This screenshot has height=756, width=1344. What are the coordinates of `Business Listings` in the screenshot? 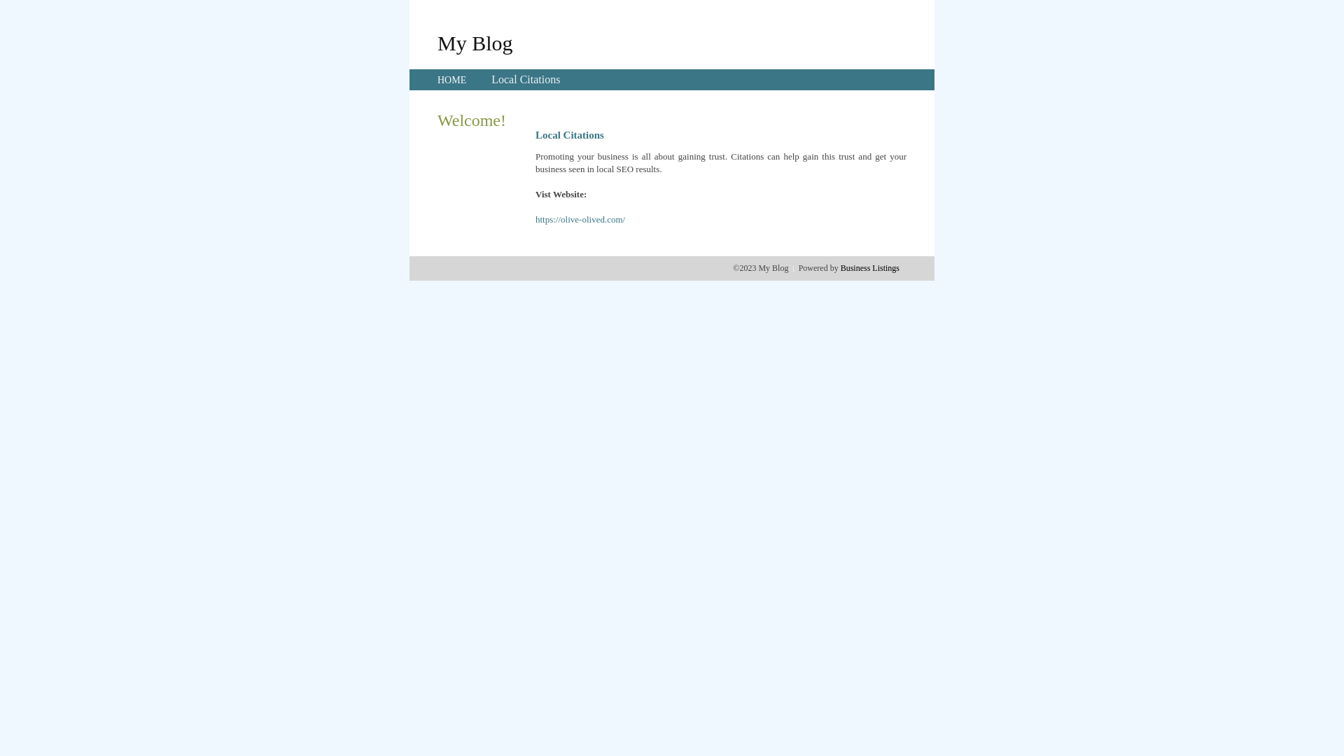 It's located at (870, 268).